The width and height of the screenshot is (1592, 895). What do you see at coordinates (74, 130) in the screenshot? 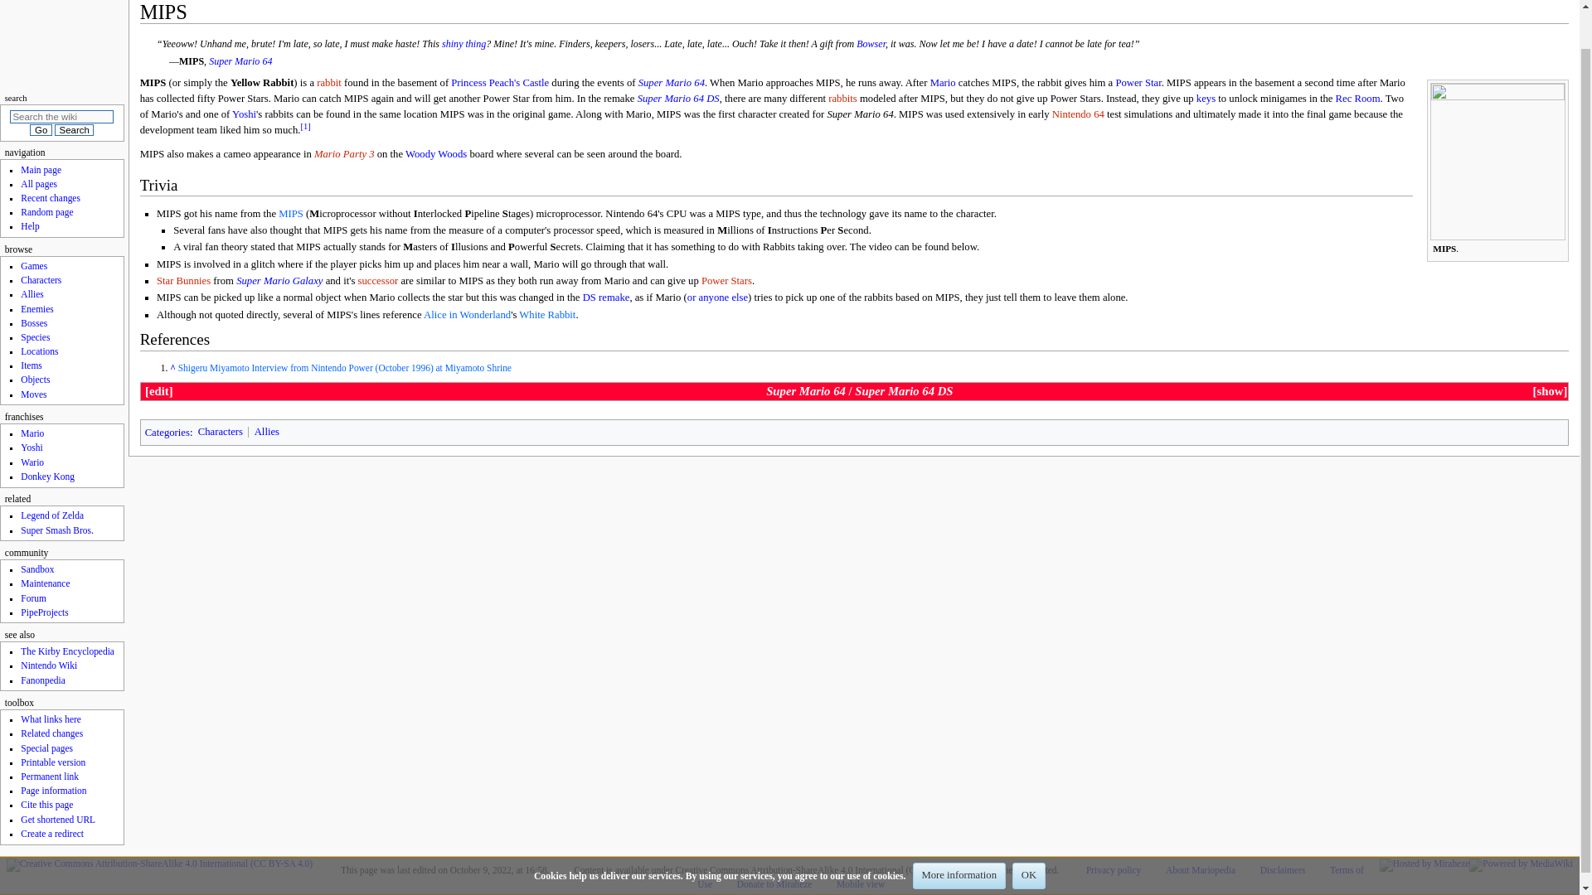
I see `Search` at bounding box center [74, 130].